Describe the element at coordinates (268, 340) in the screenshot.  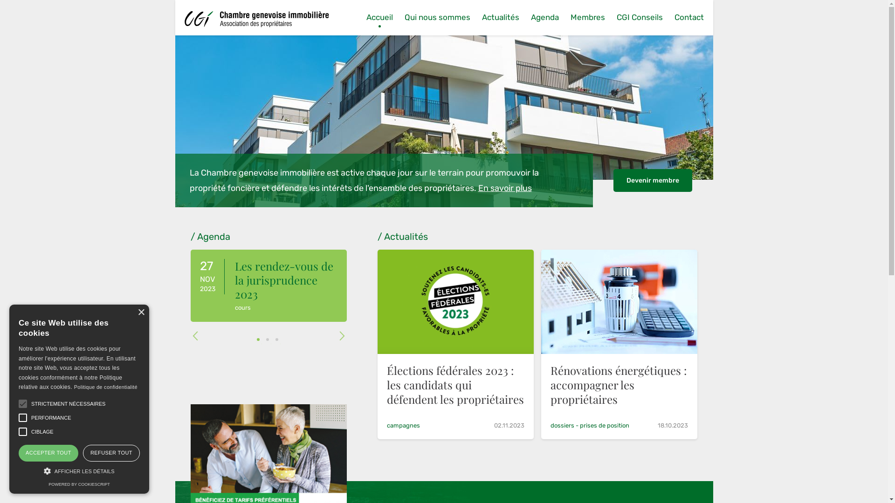
I see `2` at that location.